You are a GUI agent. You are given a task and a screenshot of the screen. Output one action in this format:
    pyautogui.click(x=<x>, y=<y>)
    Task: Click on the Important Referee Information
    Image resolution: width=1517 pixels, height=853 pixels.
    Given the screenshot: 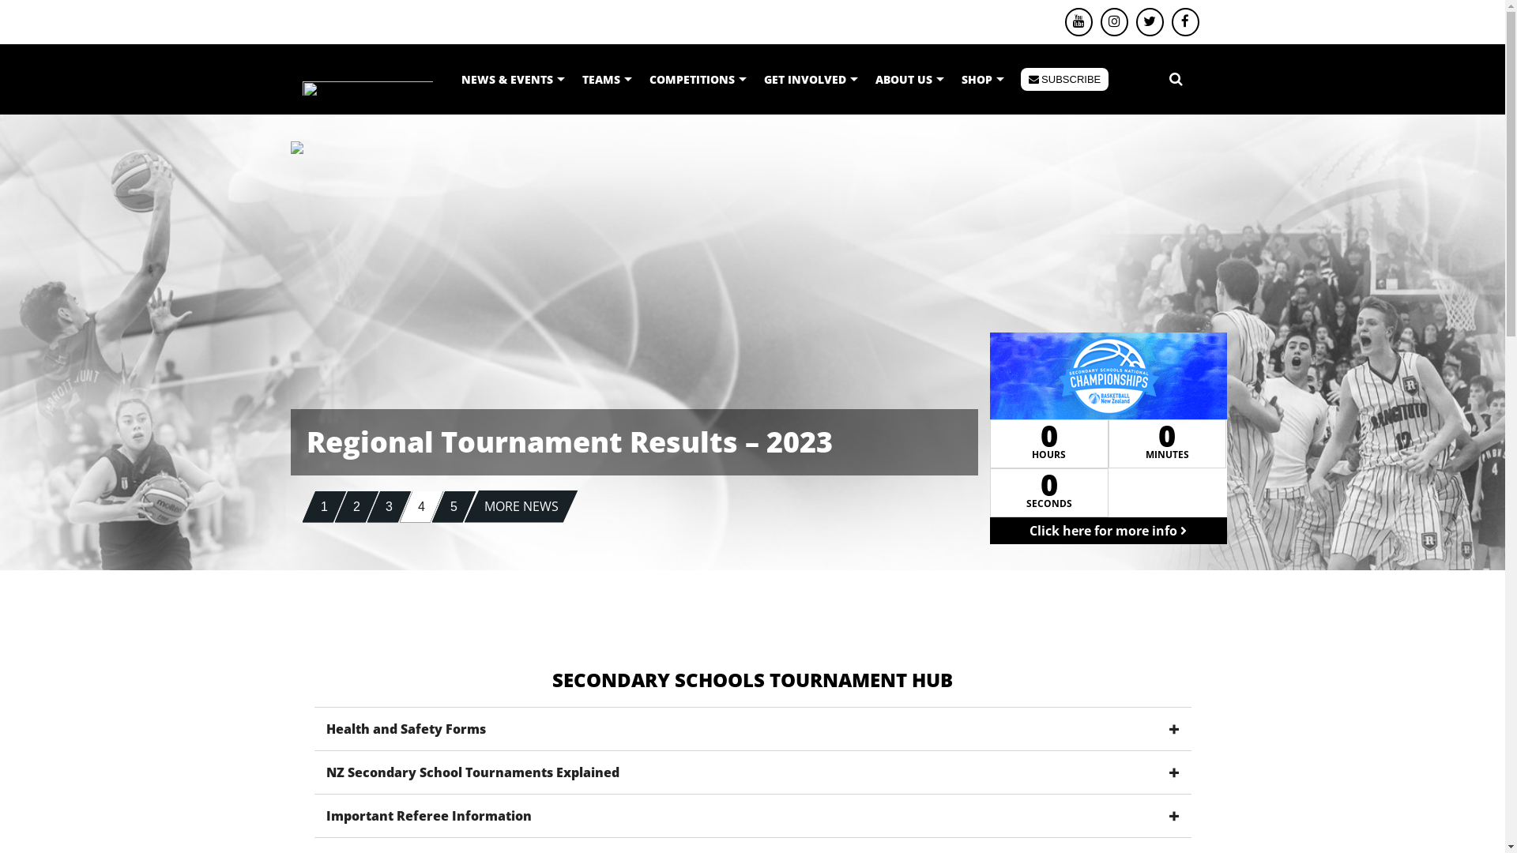 What is the action you would take?
    pyautogui.click(x=753, y=815)
    